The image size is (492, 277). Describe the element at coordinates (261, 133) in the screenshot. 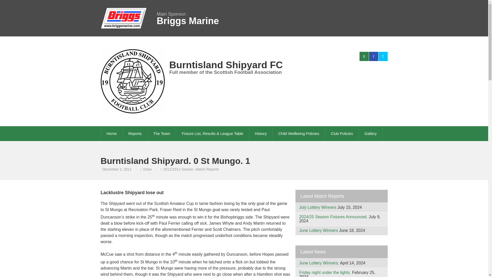

I see `History` at that location.